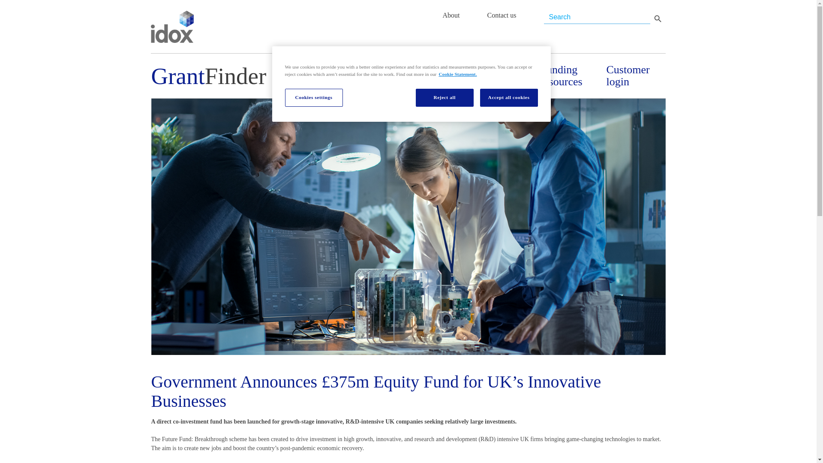 Image resolution: width=823 pixels, height=463 pixels. I want to click on Contact us, so click(502, 15).